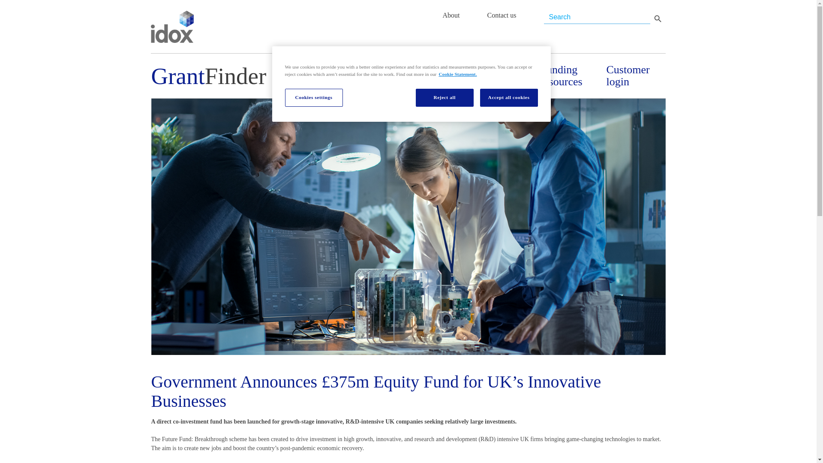 Image resolution: width=823 pixels, height=463 pixels. I want to click on Contact us, so click(502, 15).